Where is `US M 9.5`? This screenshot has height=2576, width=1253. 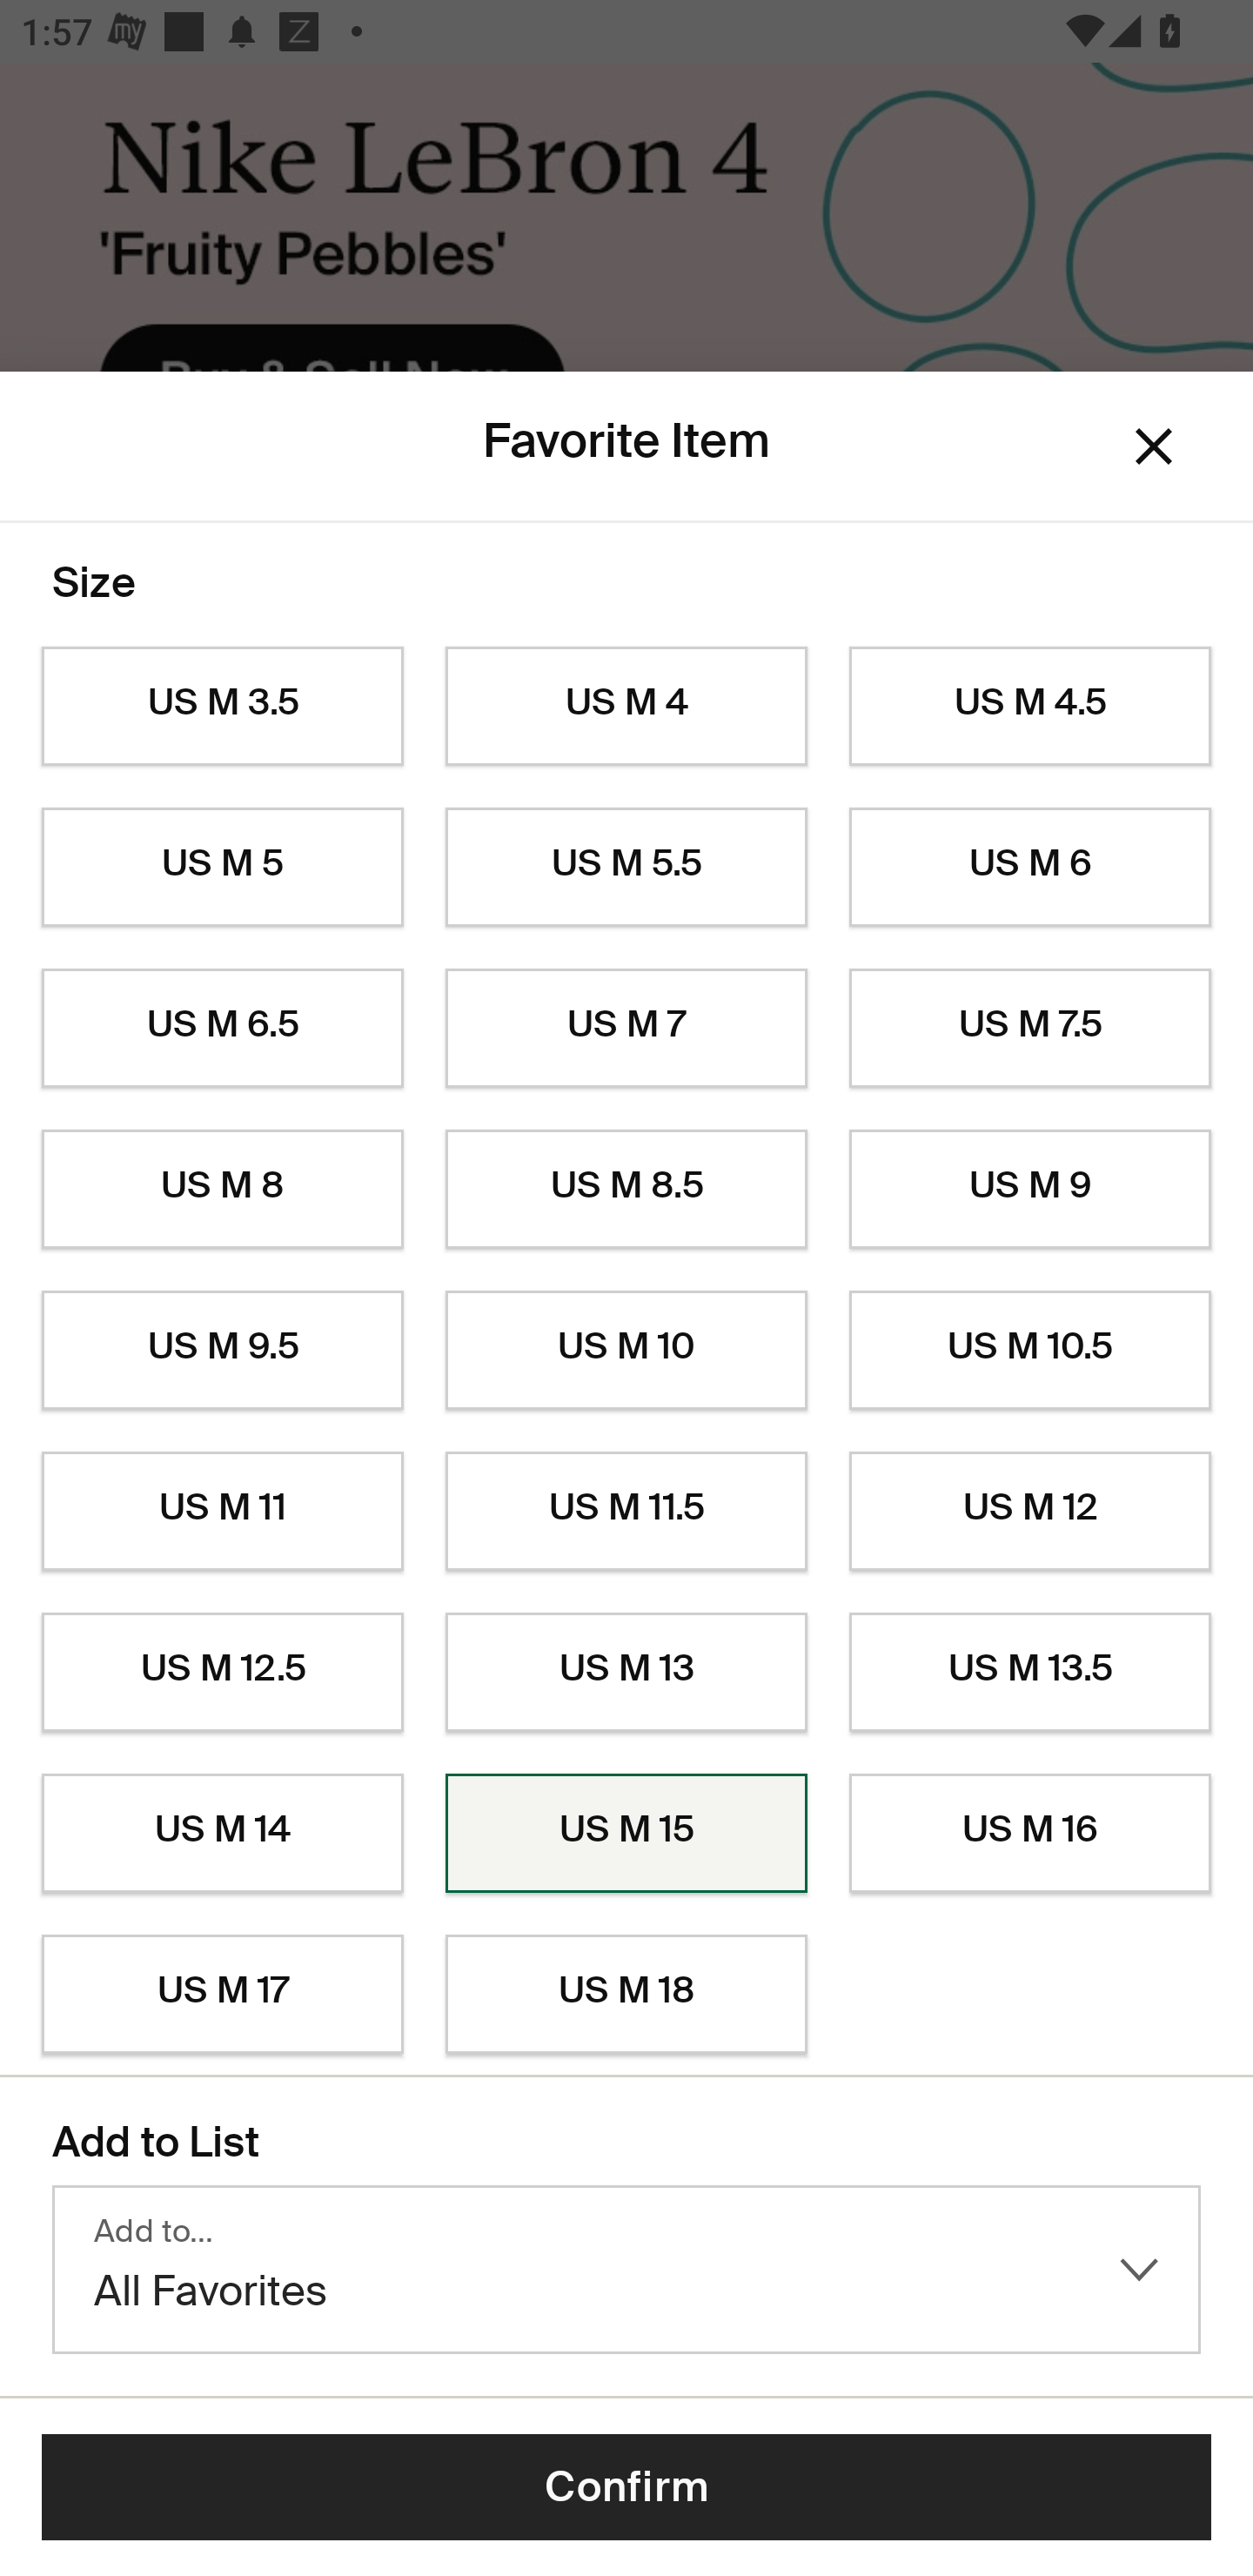 US M 9.5 is located at coordinates (222, 1351).